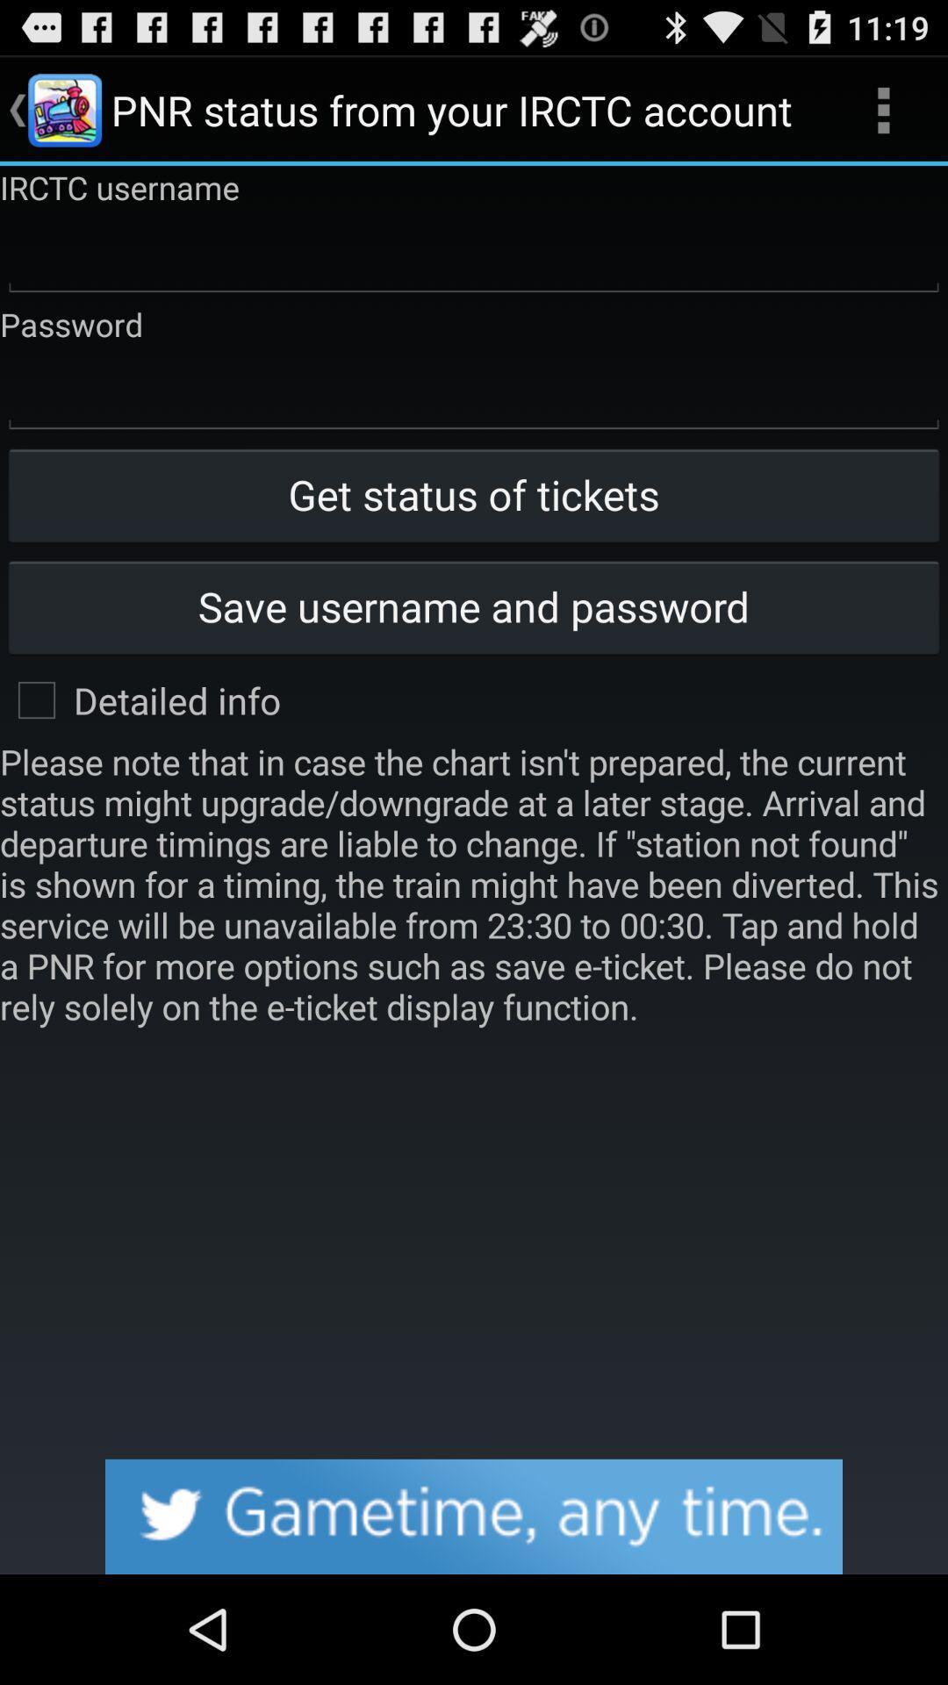  What do you see at coordinates (474, 256) in the screenshot?
I see `enter username` at bounding box center [474, 256].